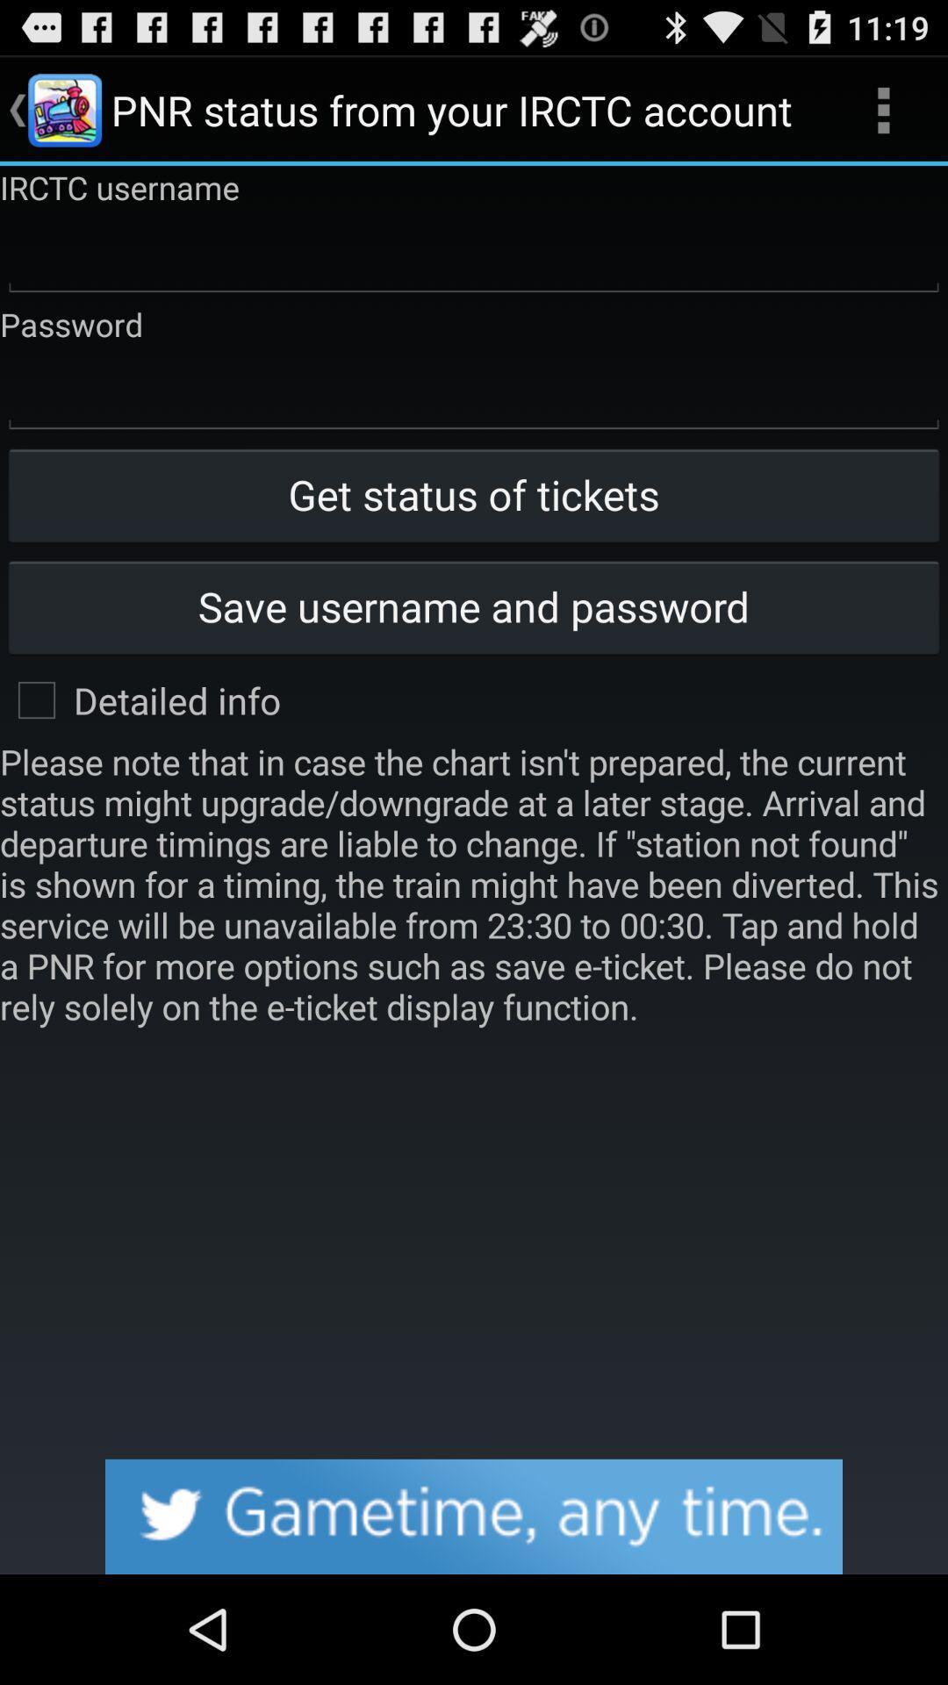  What do you see at coordinates (474, 256) in the screenshot?
I see `enter username` at bounding box center [474, 256].